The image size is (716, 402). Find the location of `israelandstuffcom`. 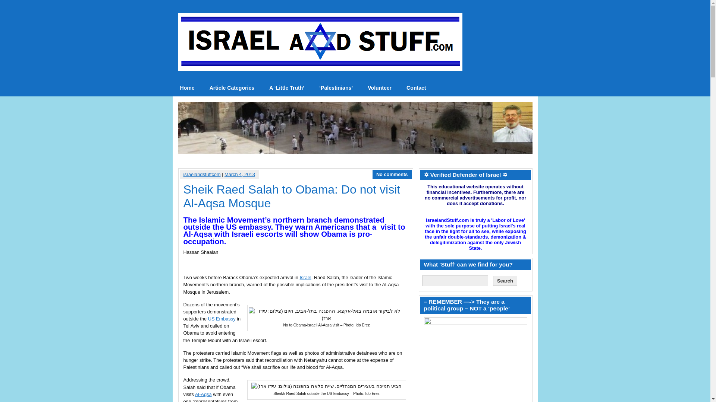

israelandstuffcom is located at coordinates (202, 174).